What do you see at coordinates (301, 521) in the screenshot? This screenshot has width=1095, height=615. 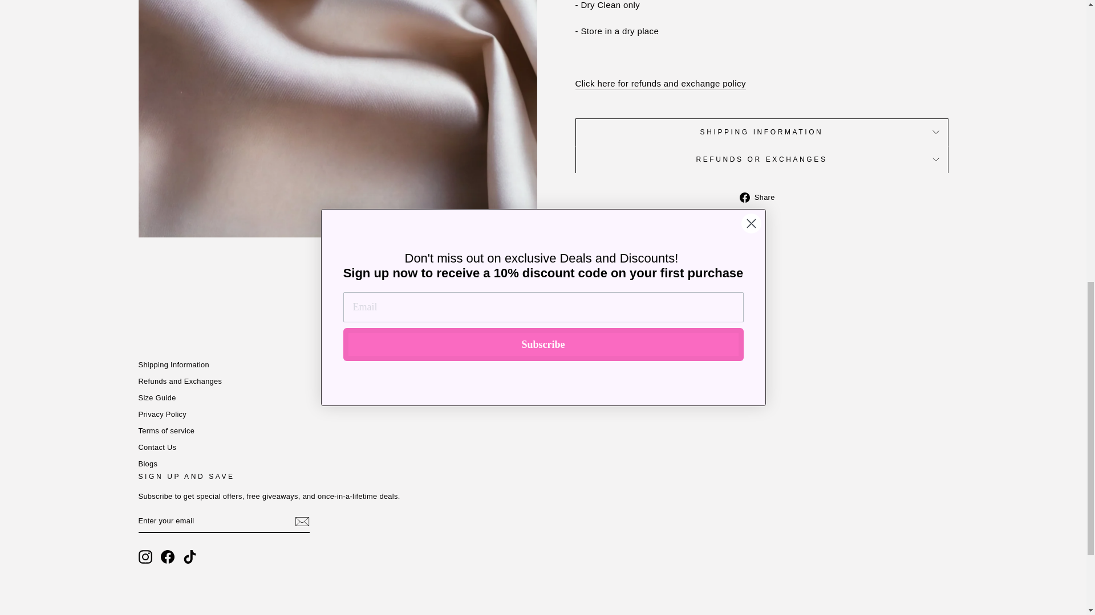 I see `icon-email` at bounding box center [301, 521].